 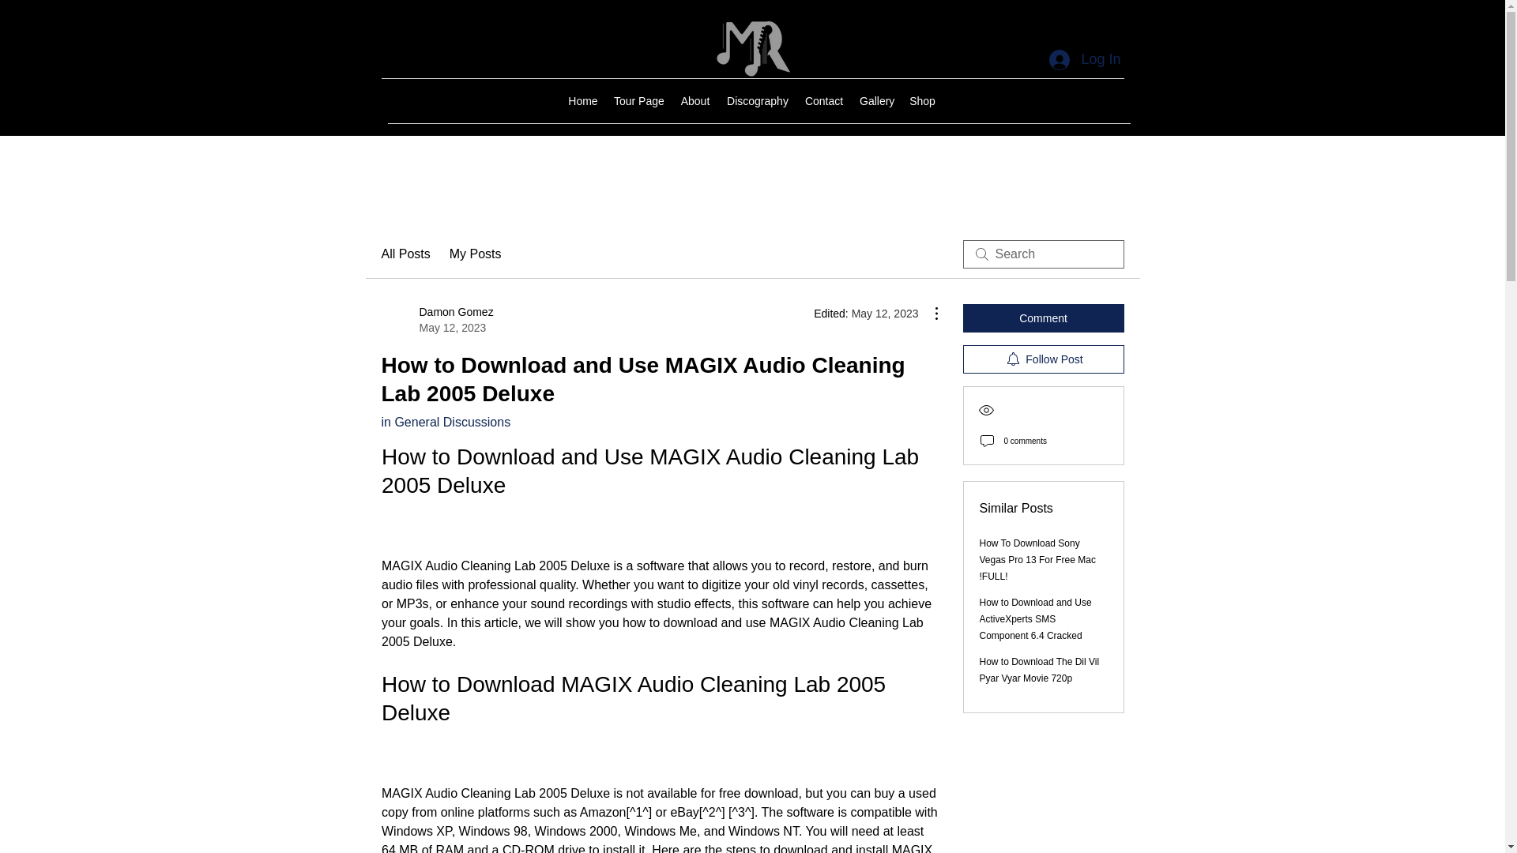 I want to click on Log In, so click(x=875, y=101).